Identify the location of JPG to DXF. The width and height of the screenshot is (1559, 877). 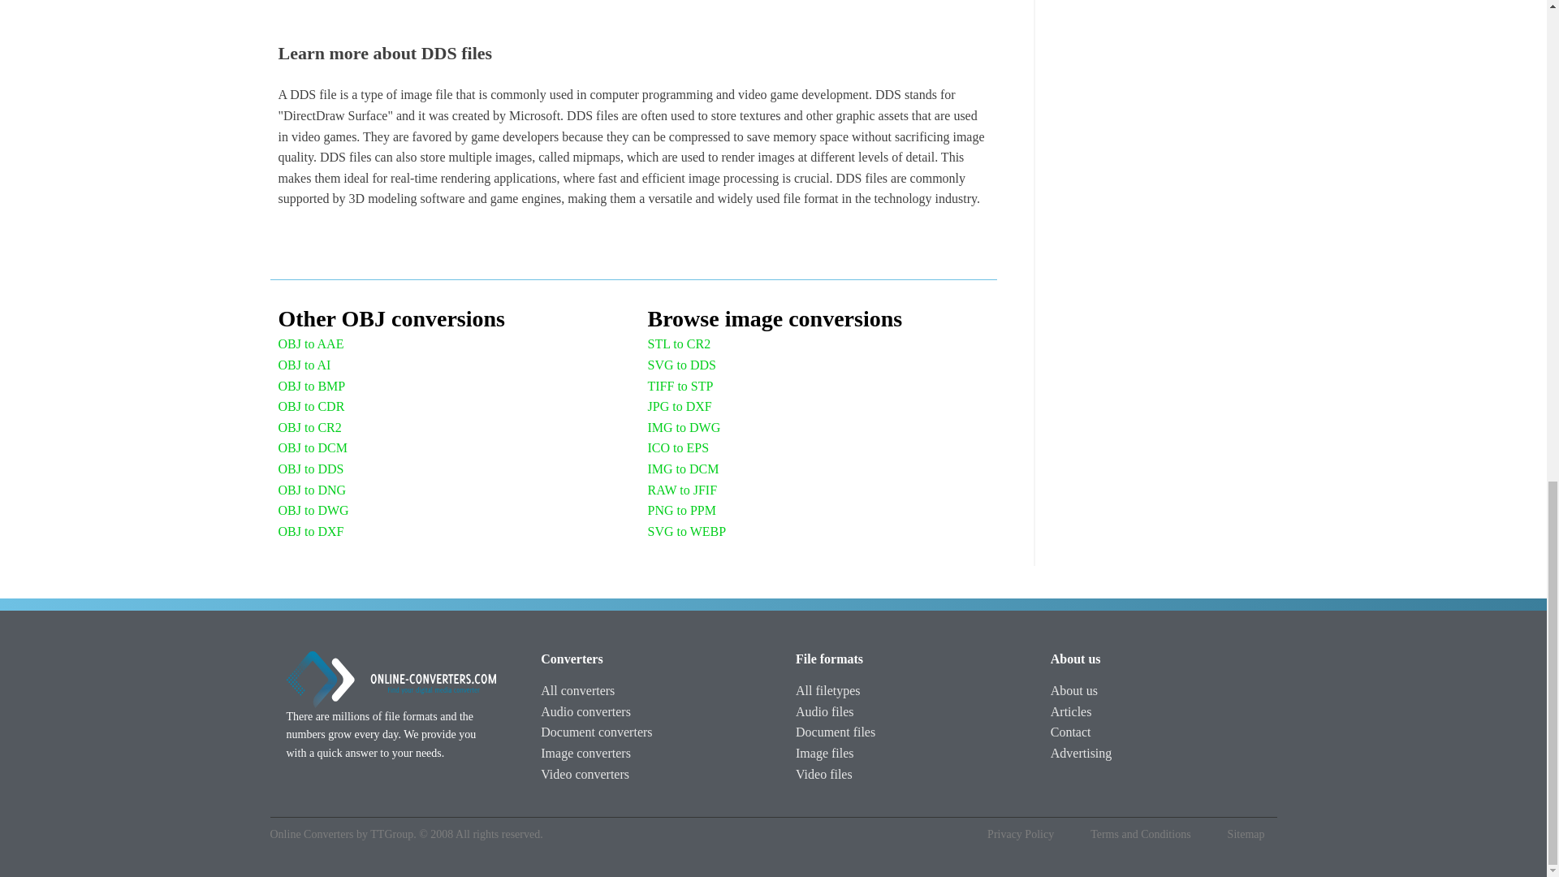
(680, 407).